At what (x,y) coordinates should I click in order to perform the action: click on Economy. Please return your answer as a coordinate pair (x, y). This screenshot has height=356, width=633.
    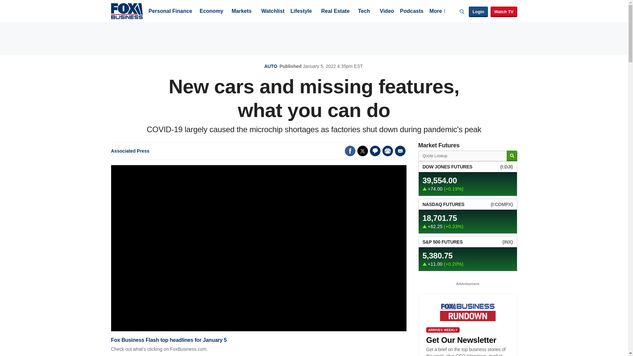
    Looking at the image, I should click on (212, 12).